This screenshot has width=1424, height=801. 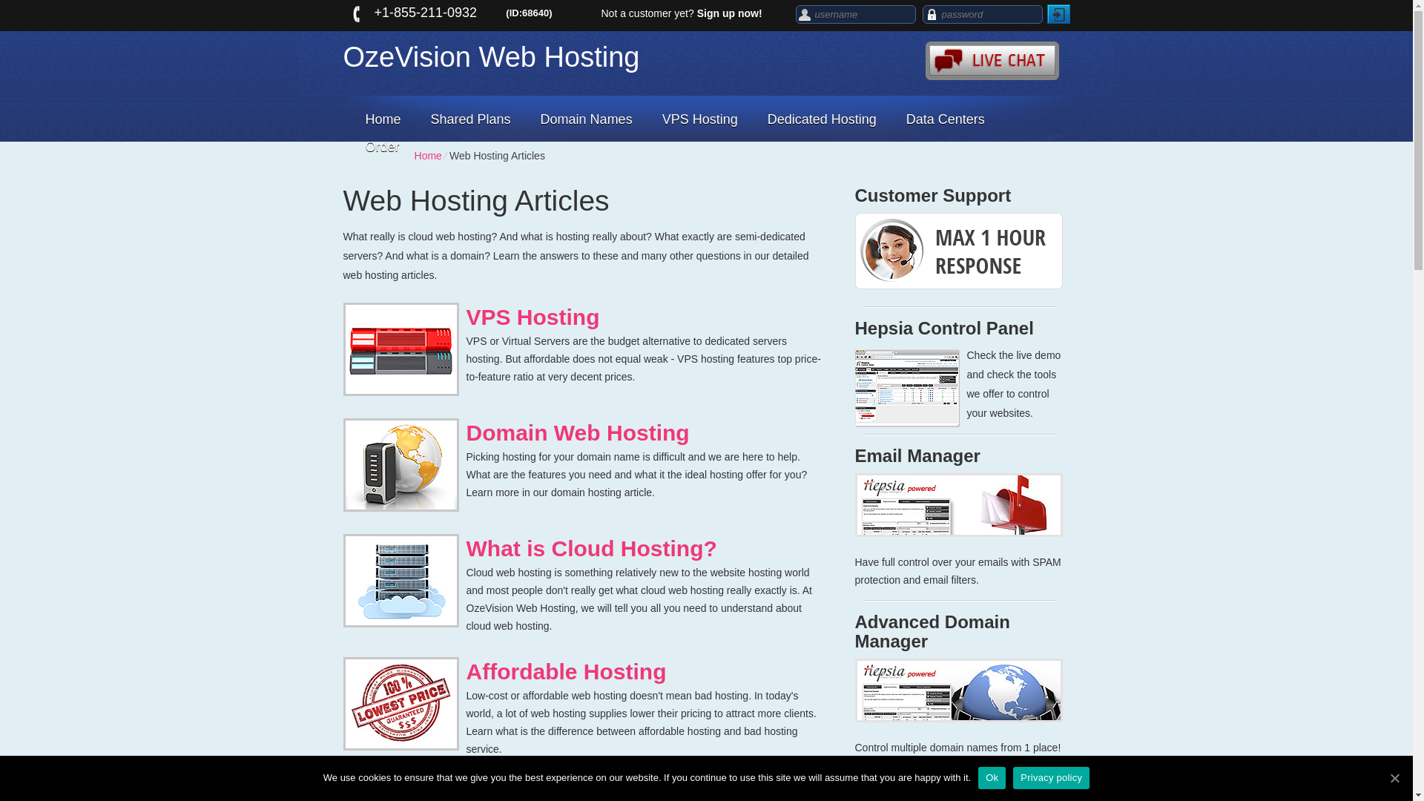 I want to click on Order, so click(x=381, y=147).